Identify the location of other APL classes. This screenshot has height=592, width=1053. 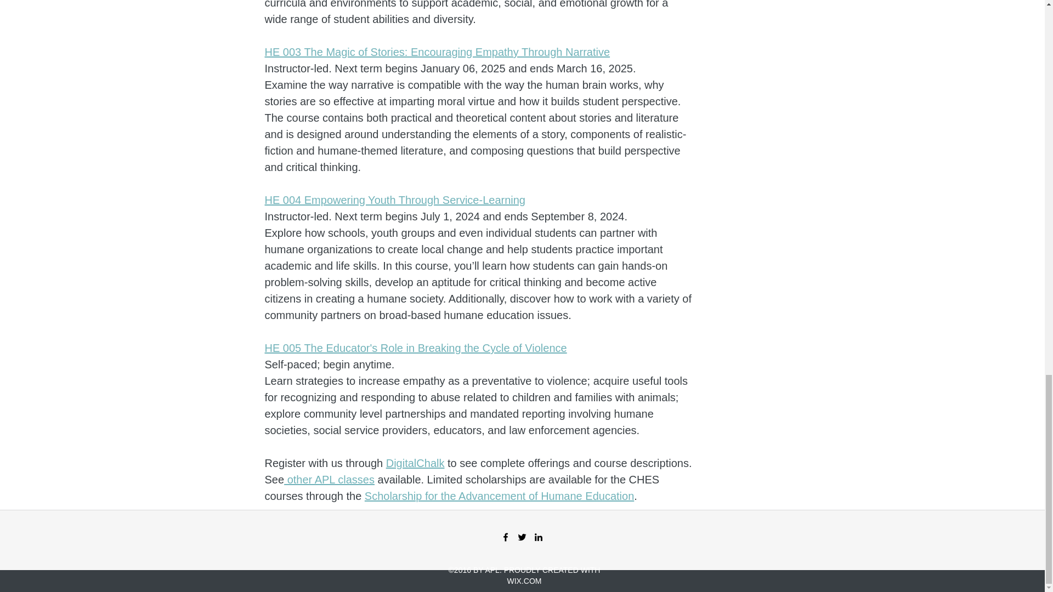
(329, 479).